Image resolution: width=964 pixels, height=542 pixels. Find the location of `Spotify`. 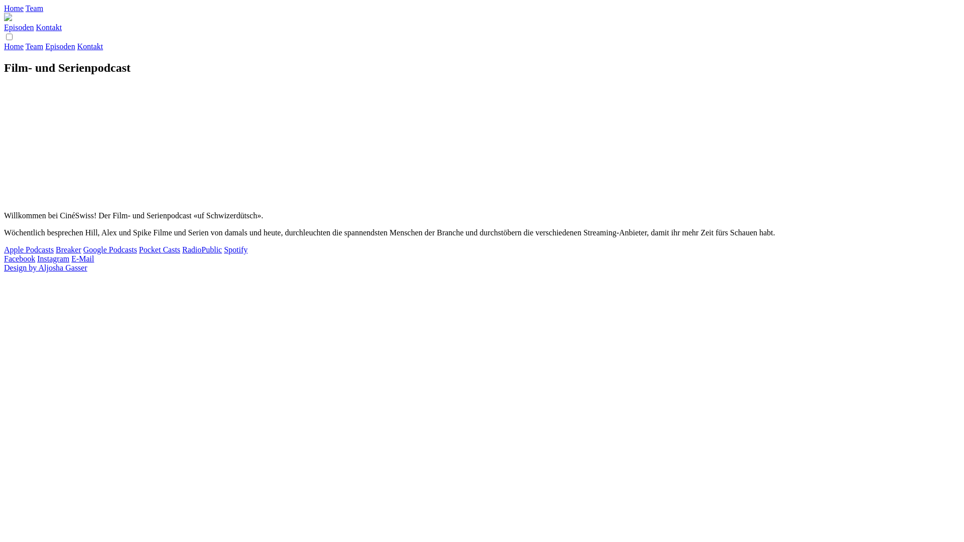

Spotify is located at coordinates (236, 250).